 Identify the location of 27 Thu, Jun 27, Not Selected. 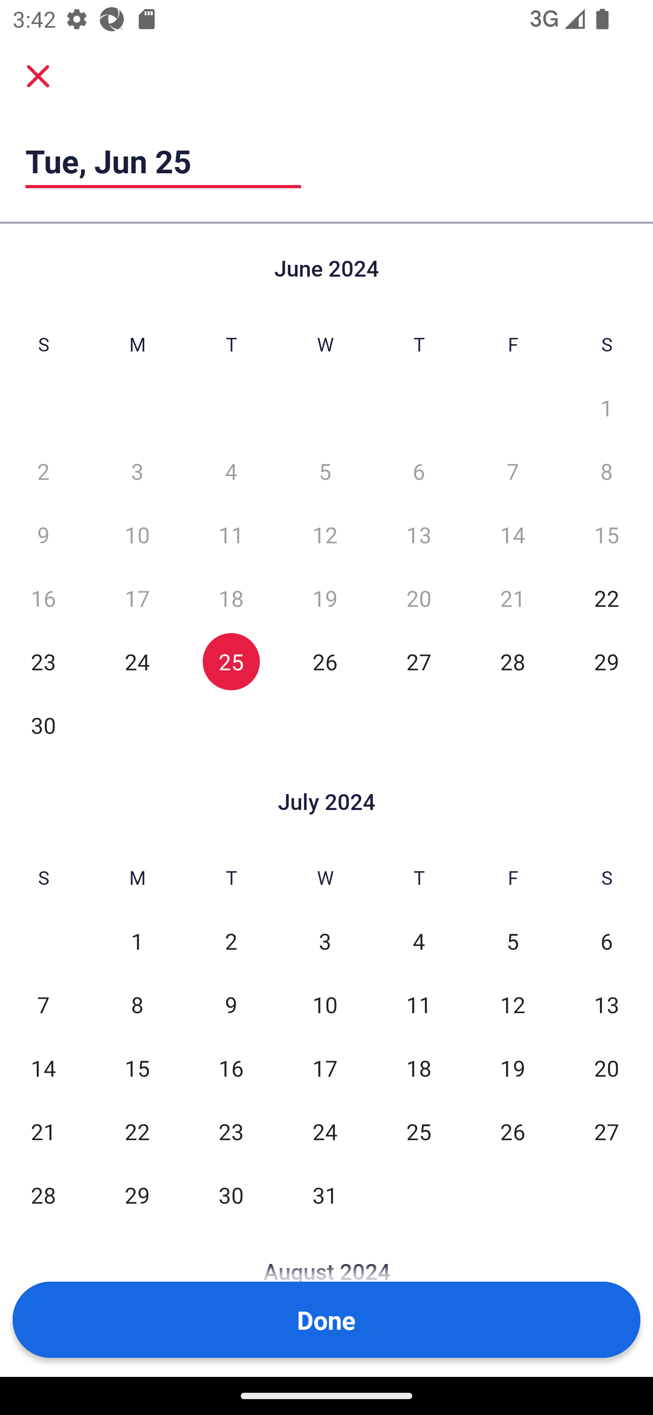
(419, 661).